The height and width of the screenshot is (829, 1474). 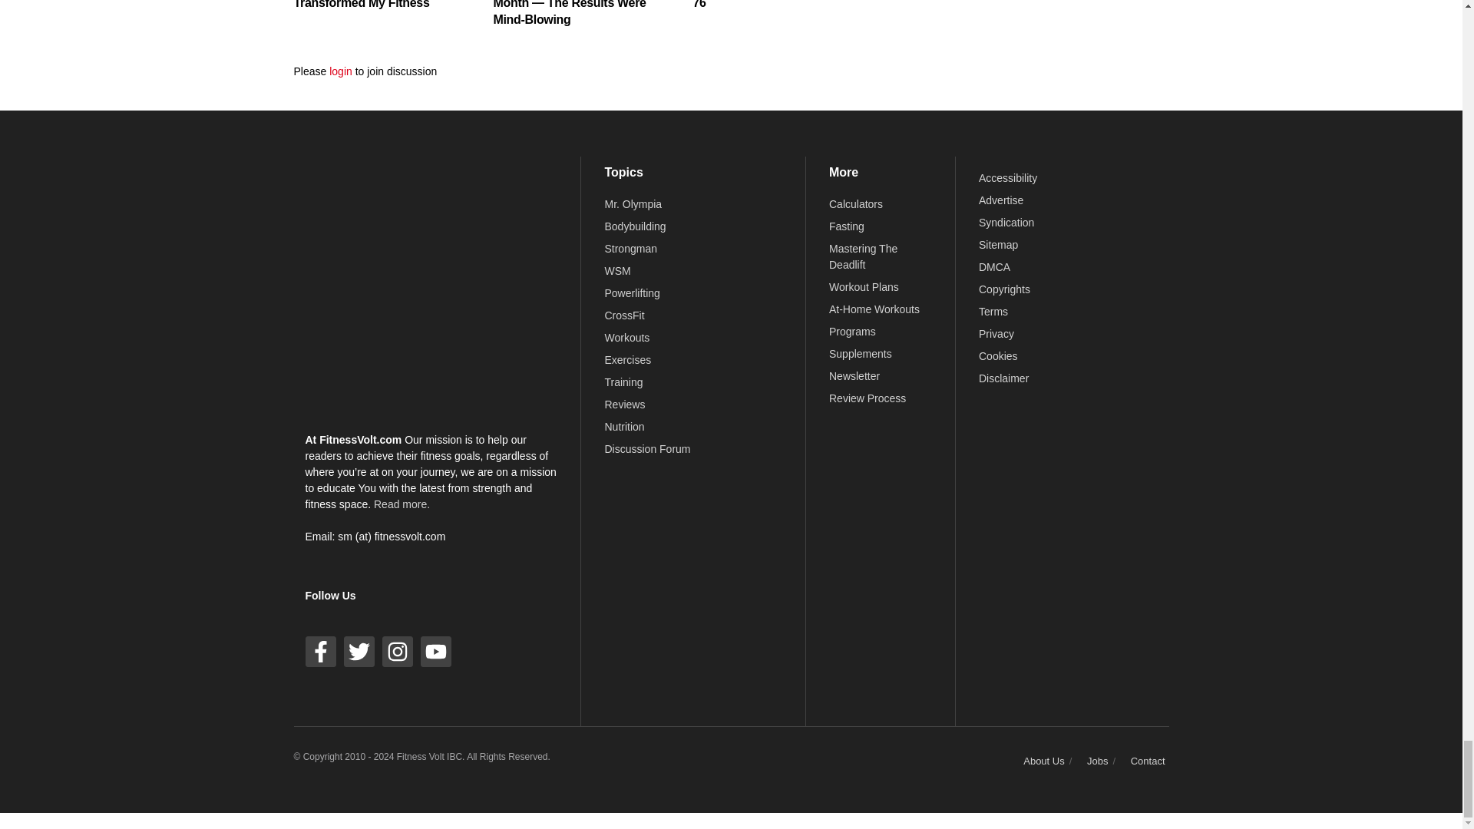 What do you see at coordinates (1007, 177) in the screenshot?
I see `Accessibility Conformance Status` at bounding box center [1007, 177].